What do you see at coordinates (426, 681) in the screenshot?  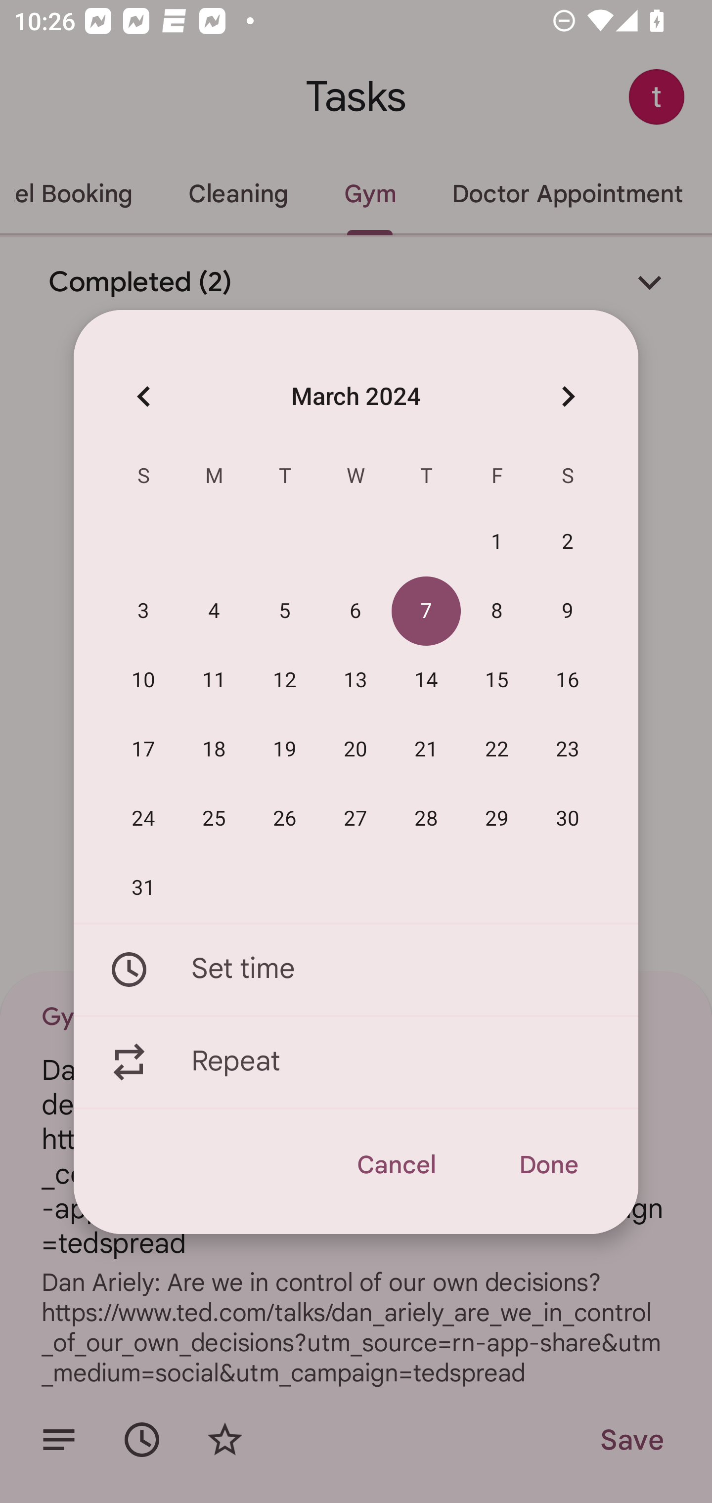 I see `14 14 March 2024` at bounding box center [426, 681].